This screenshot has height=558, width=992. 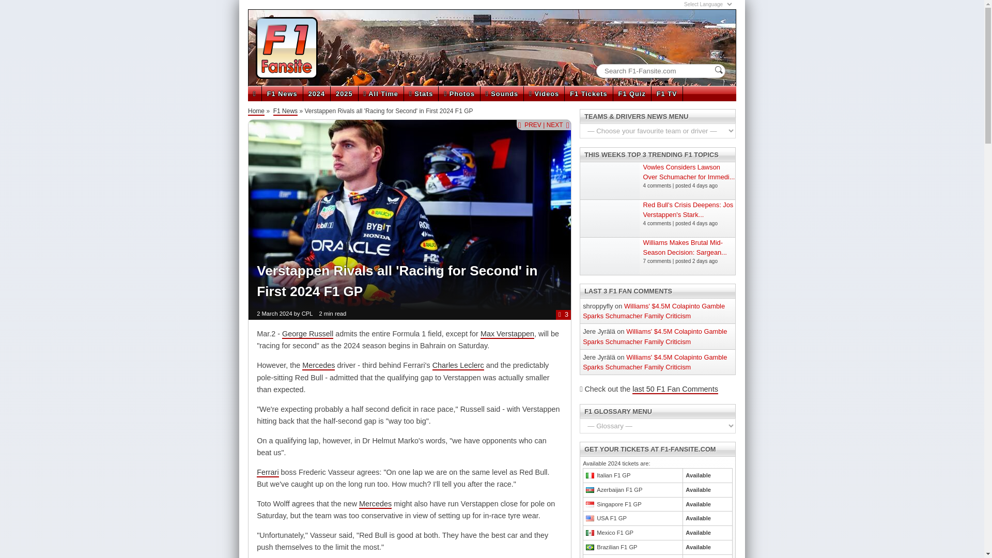 What do you see at coordinates (256, 112) in the screenshot?
I see `Home` at bounding box center [256, 112].